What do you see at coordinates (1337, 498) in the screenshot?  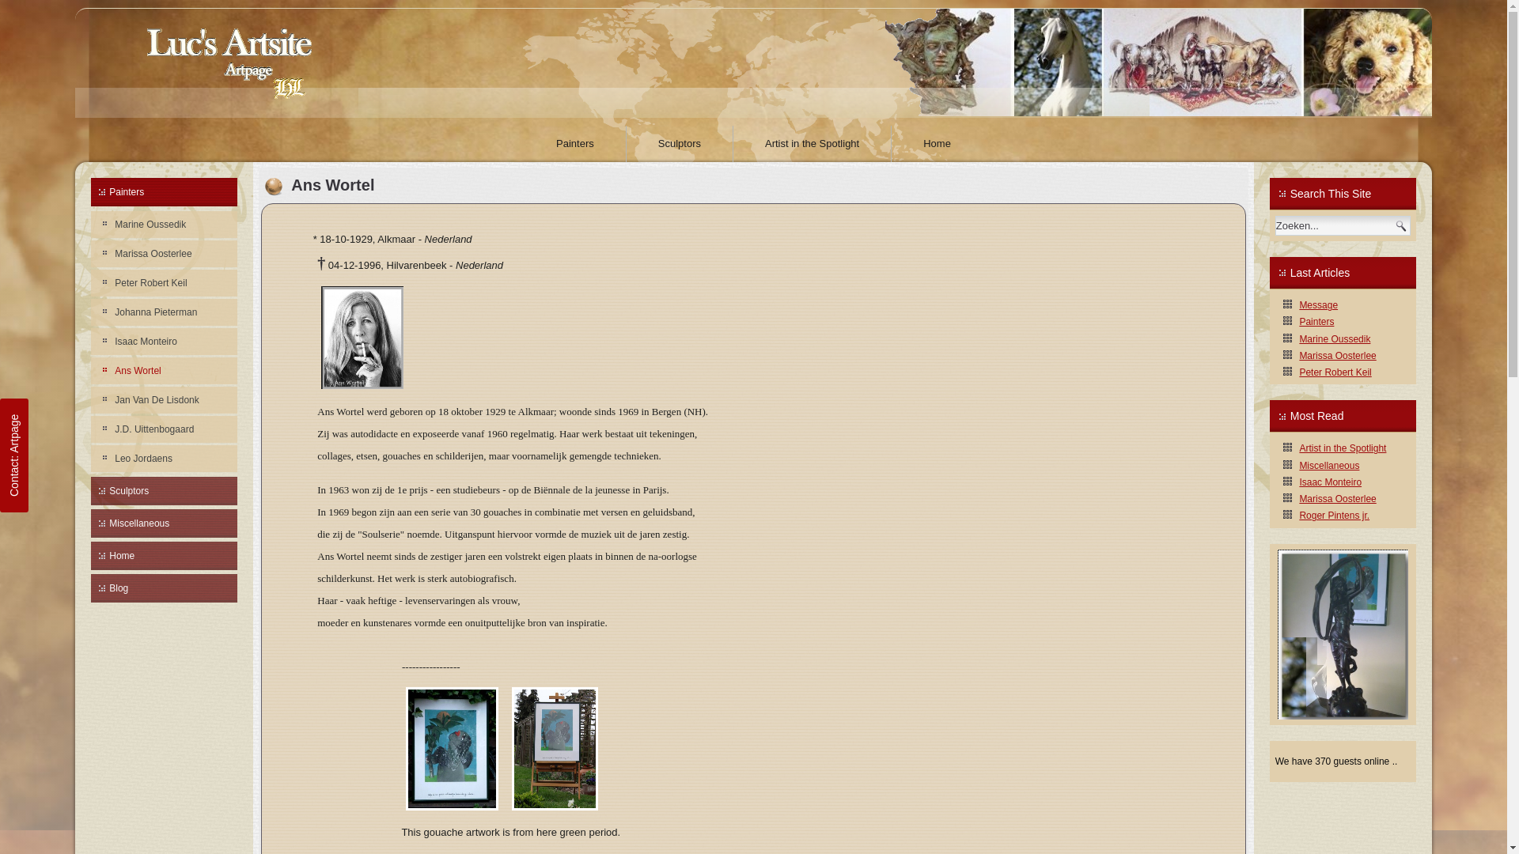 I see `Marissa Oosterlee` at bounding box center [1337, 498].